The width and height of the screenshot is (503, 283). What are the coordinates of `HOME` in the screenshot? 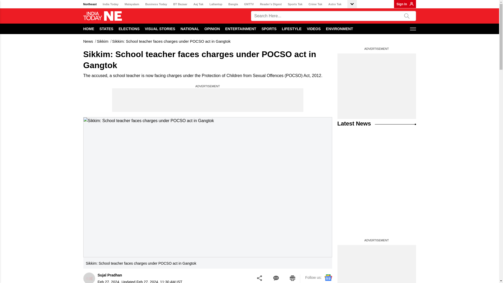 It's located at (89, 29).